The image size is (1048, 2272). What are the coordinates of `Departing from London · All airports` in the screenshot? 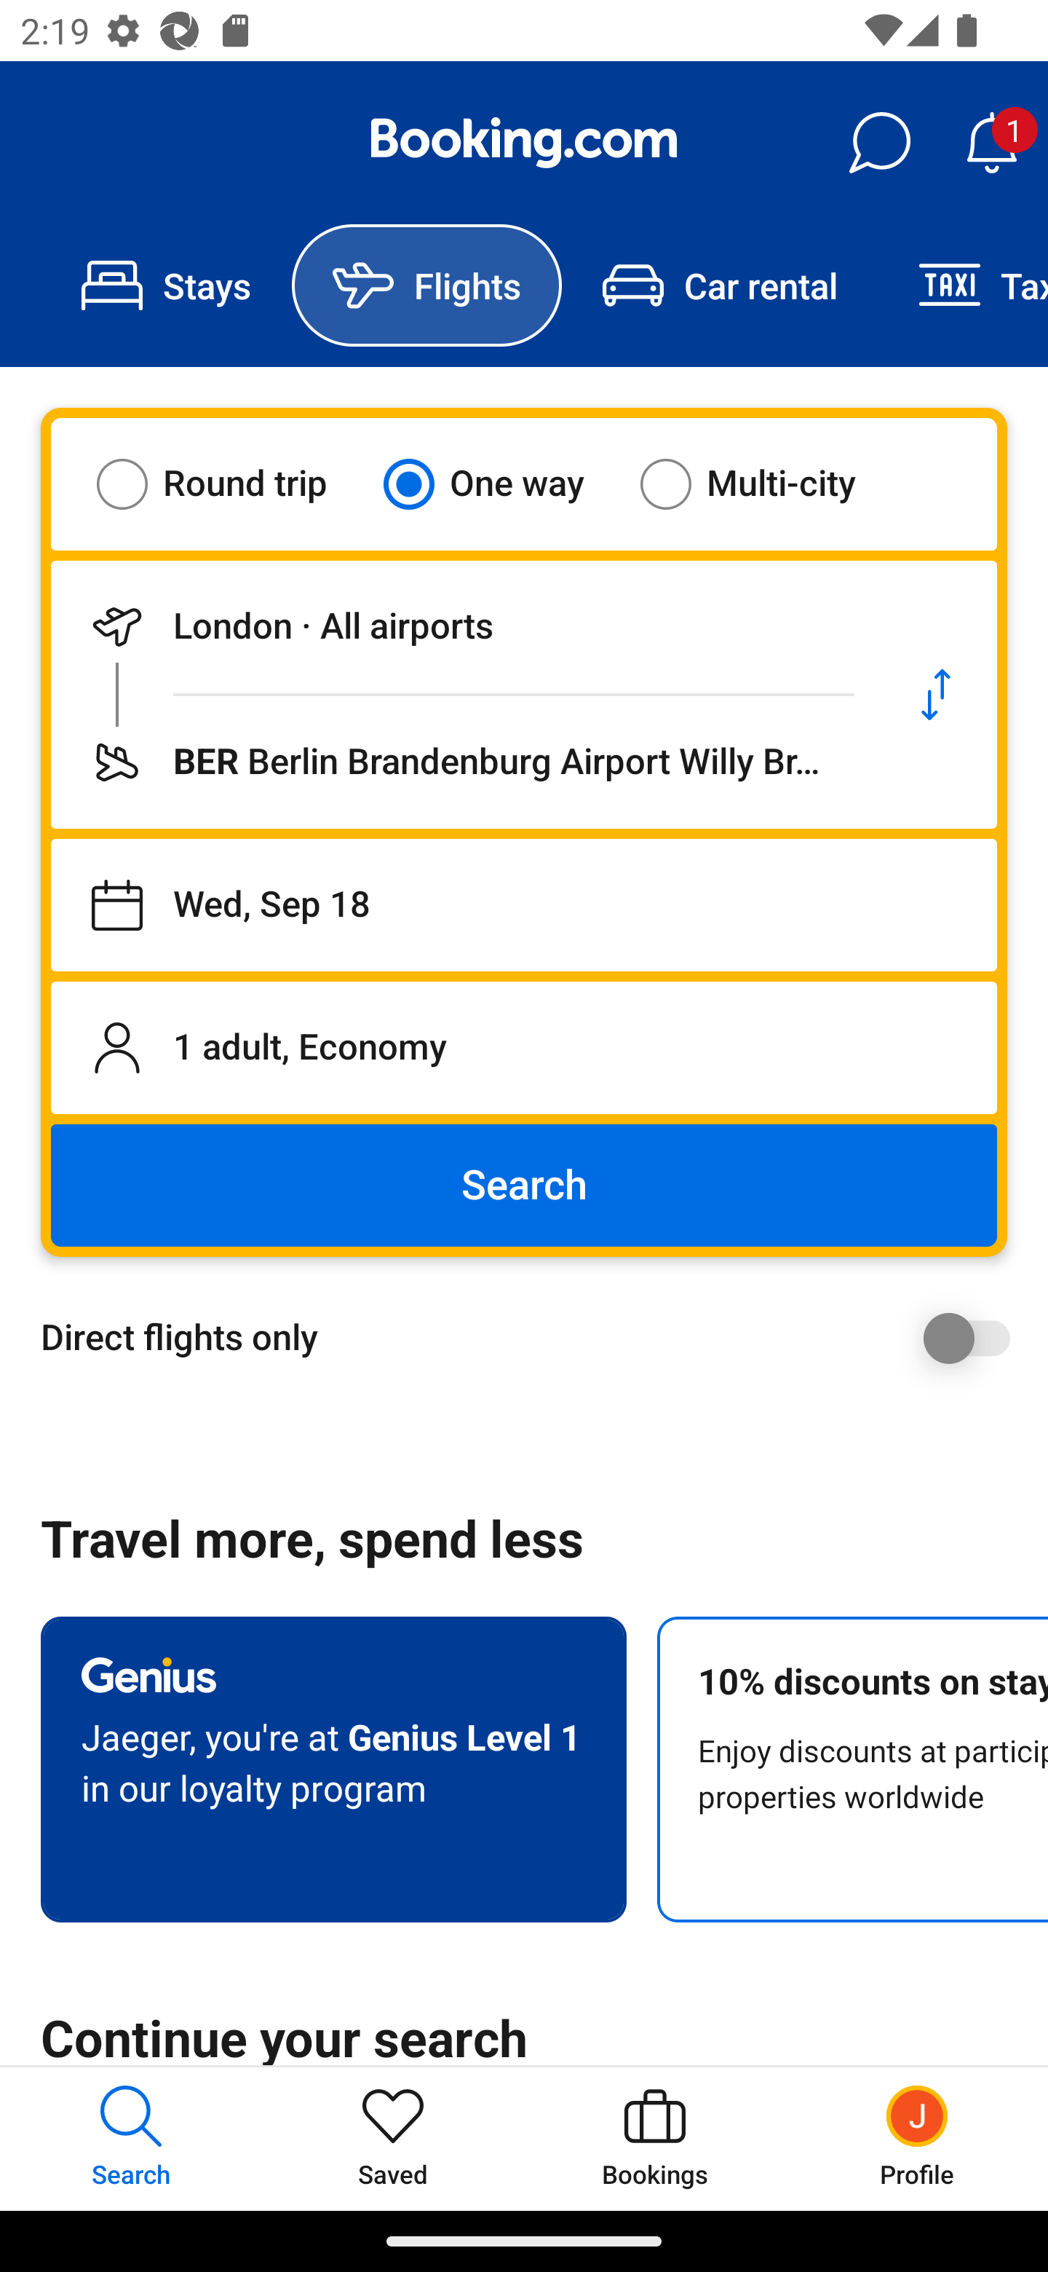 It's located at (463, 626).